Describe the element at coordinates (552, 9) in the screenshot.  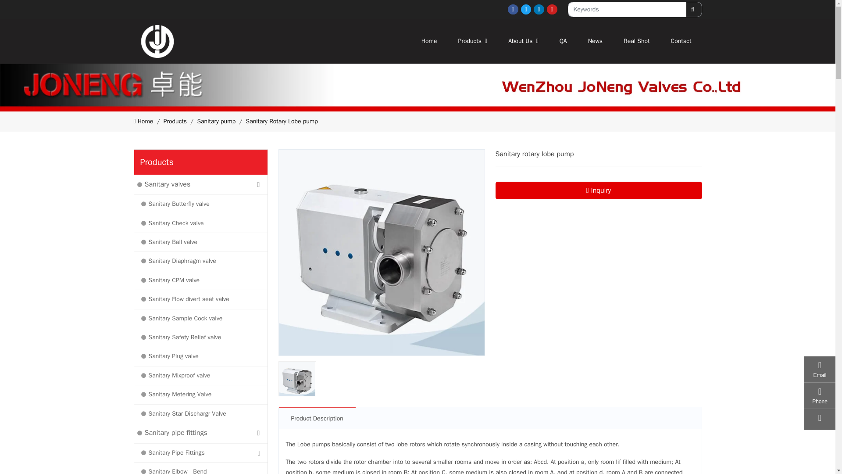
I see `Twitter` at that location.